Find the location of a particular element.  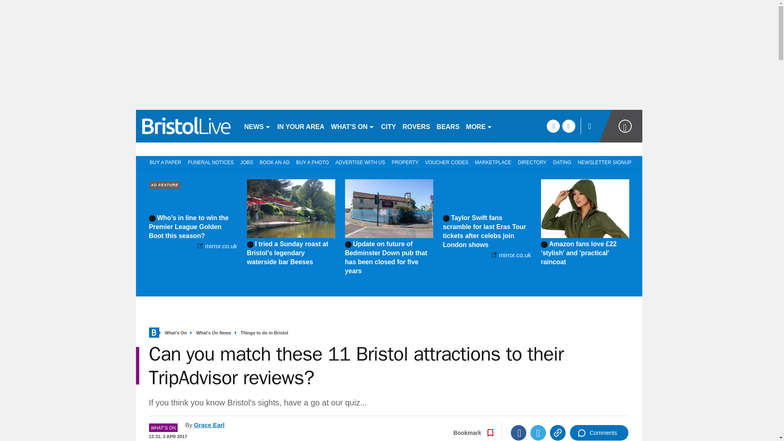

Comments is located at coordinates (599, 433).